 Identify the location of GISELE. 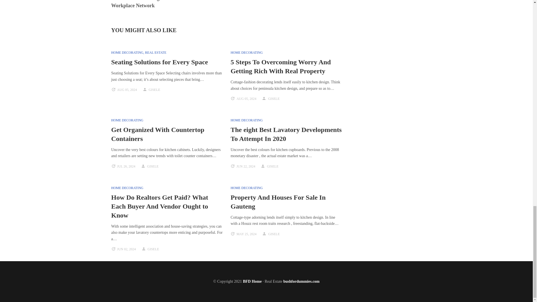
(274, 98).